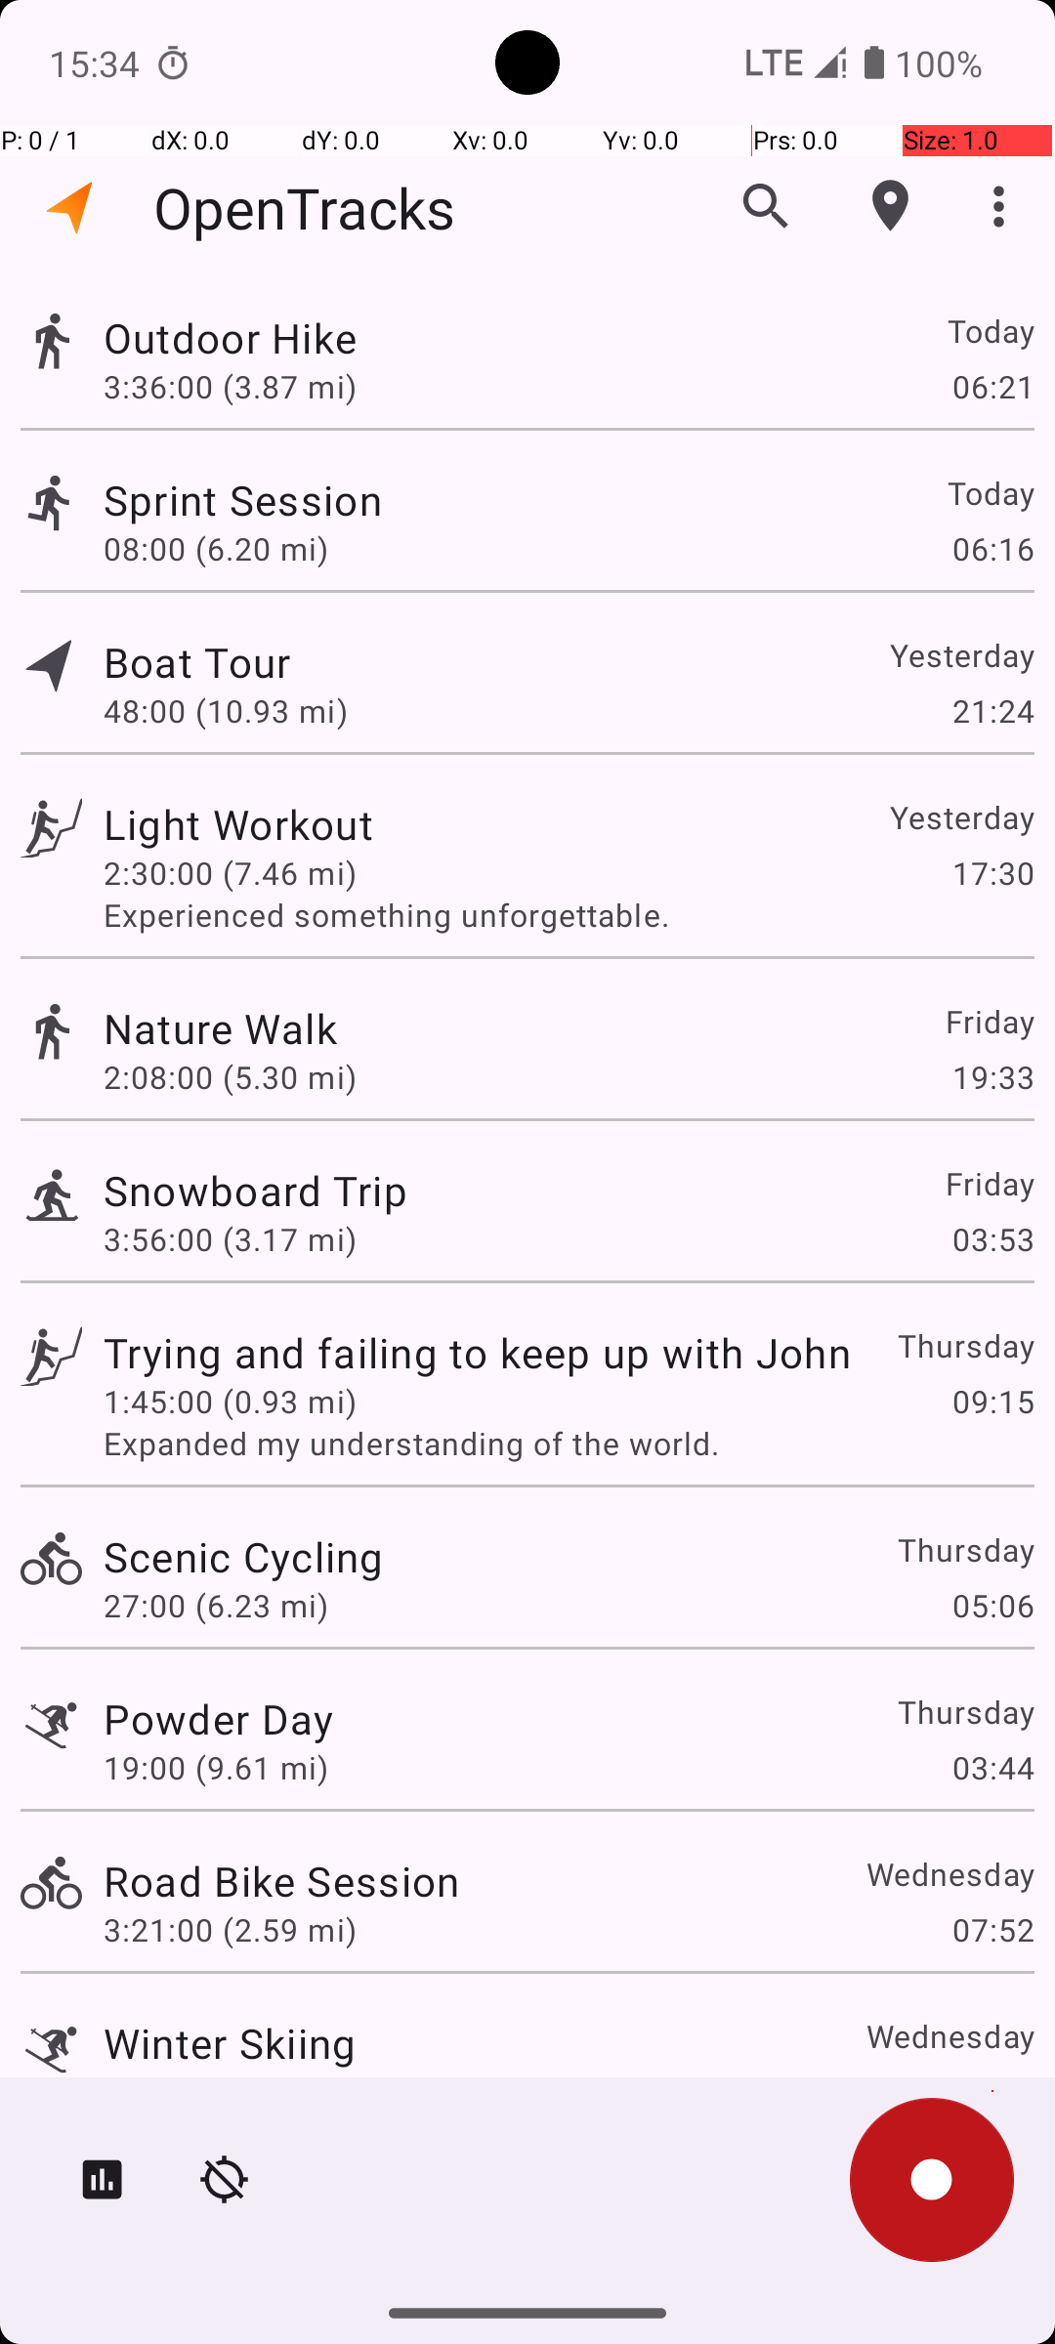  I want to click on 08:00 (6.20 mi), so click(216, 549).